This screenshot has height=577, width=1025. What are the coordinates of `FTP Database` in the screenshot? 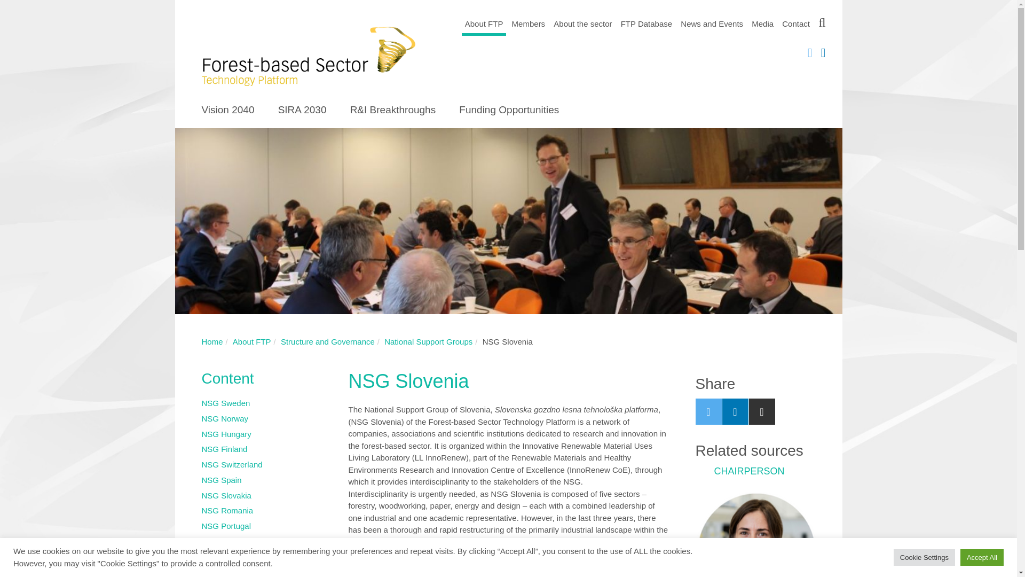 It's located at (646, 24).